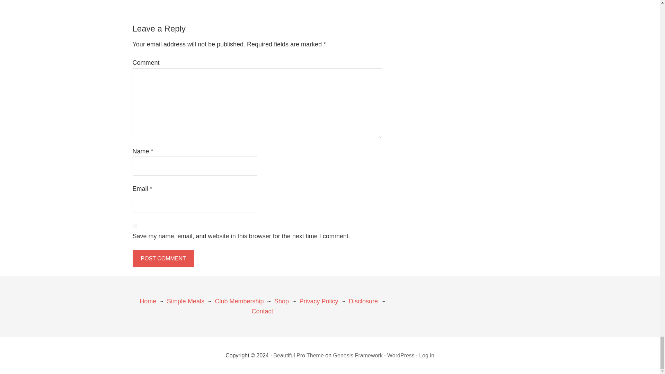  Describe the element at coordinates (163, 258) in the screenshot. I see `Post Comment` at that location.